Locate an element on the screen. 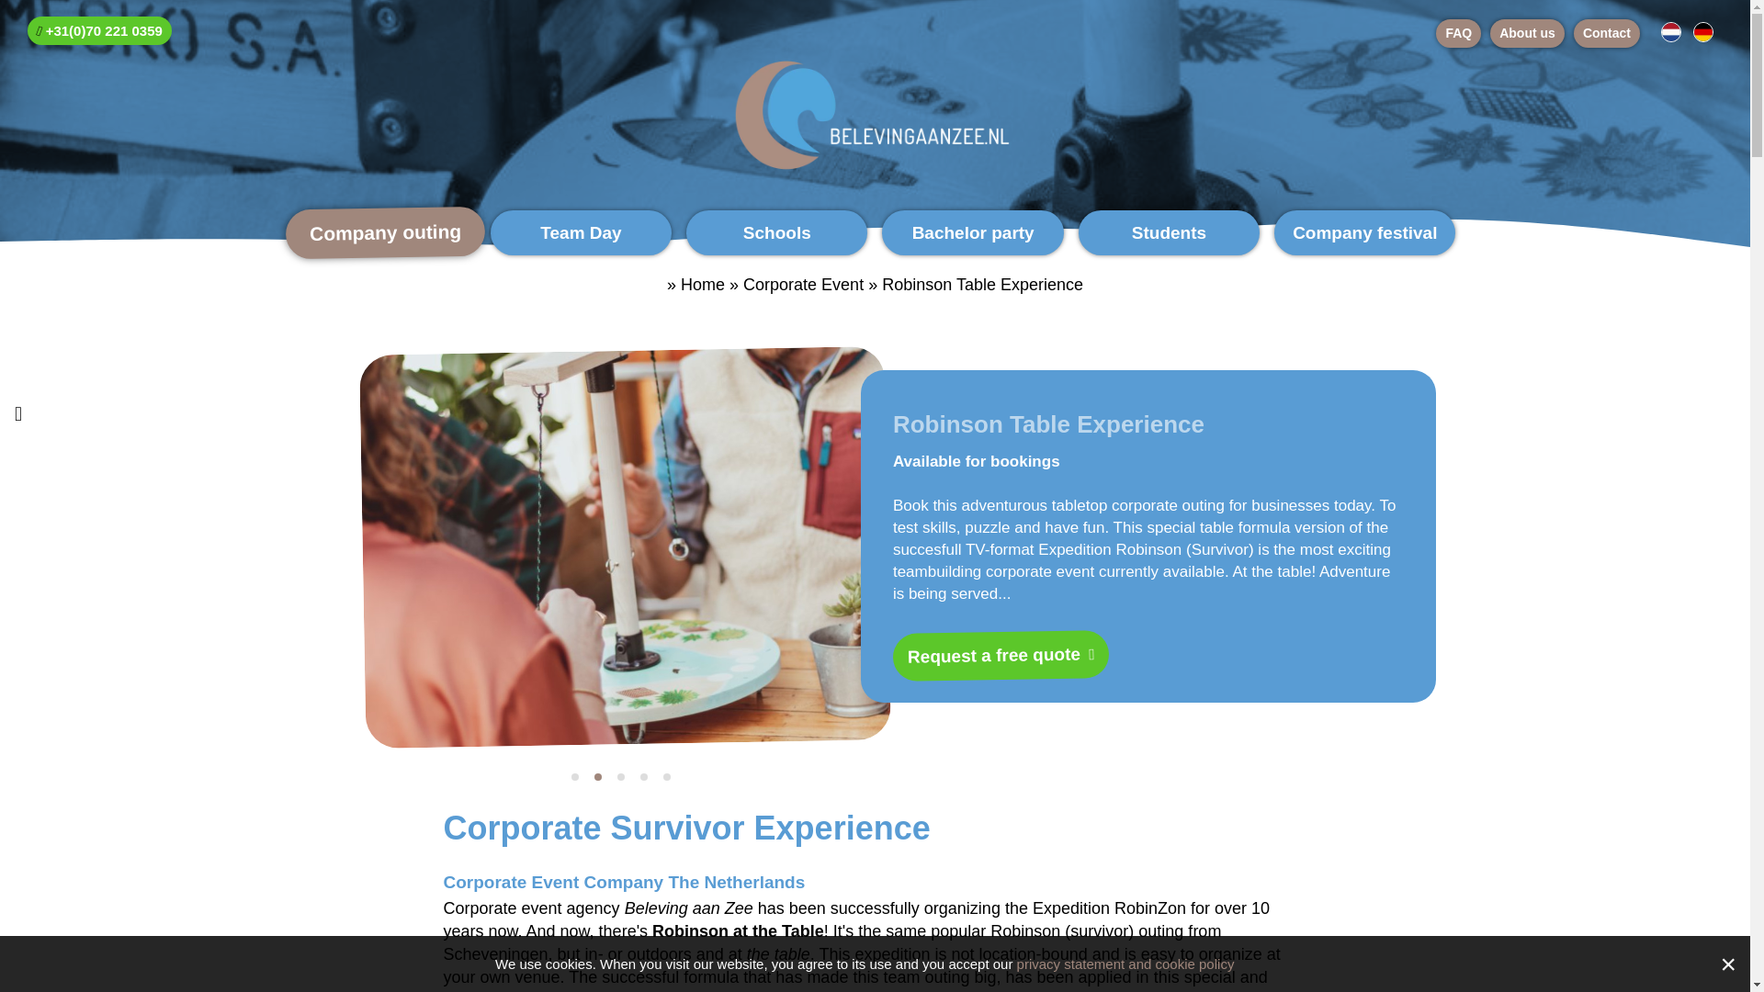 This screenshot has height=992, width=1764. FAQ is located at coordinates (1458, 33).